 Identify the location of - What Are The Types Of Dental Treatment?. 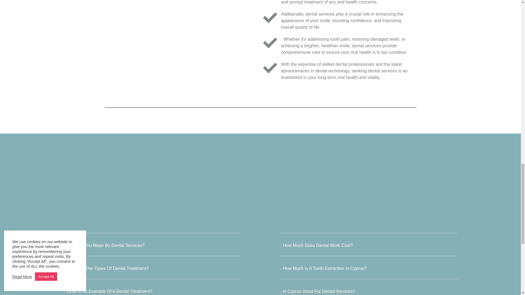
(106, 268).